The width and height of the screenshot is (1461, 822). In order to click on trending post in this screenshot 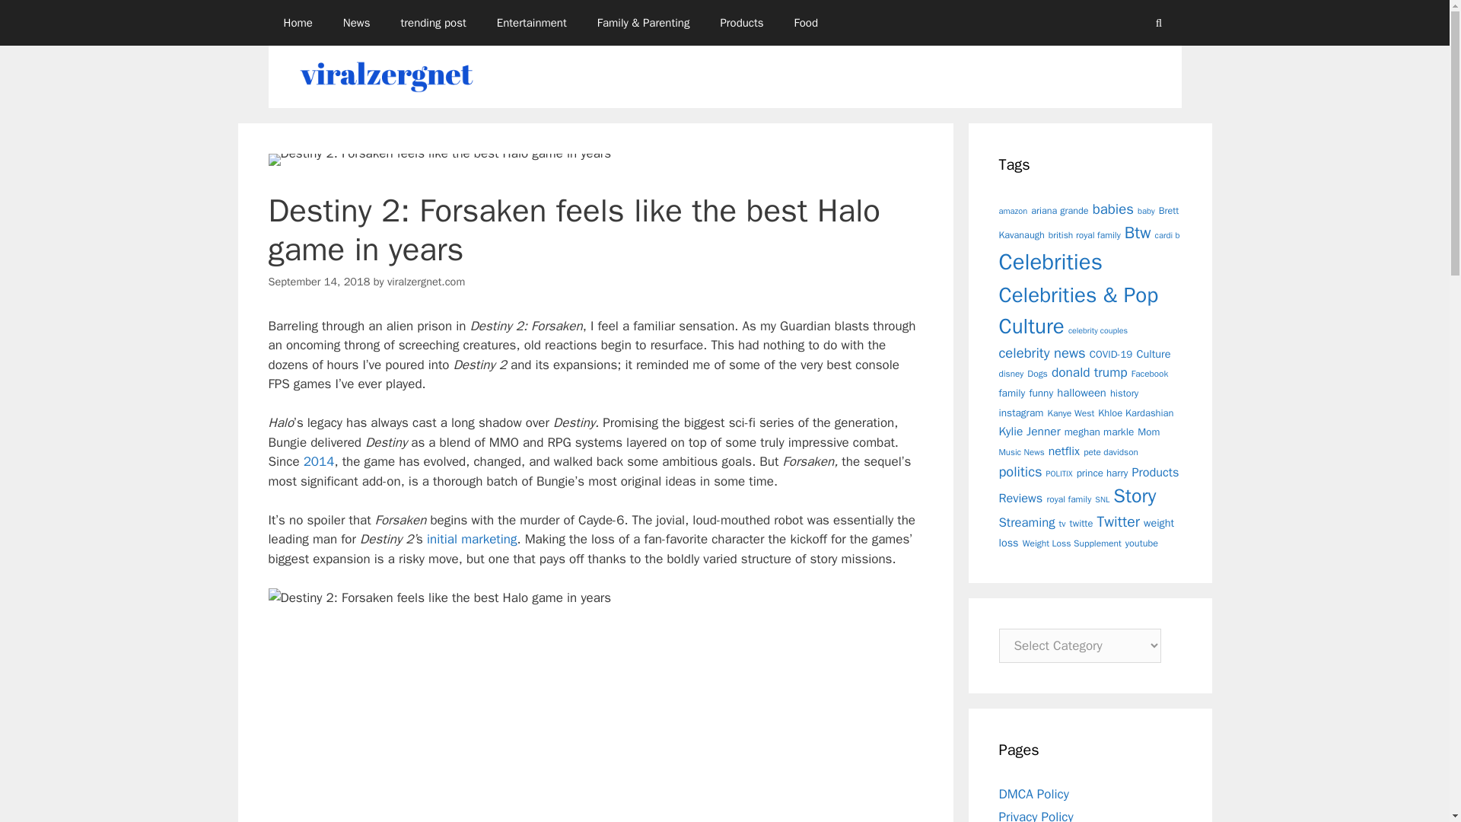, I will do `click(434, 23)`.